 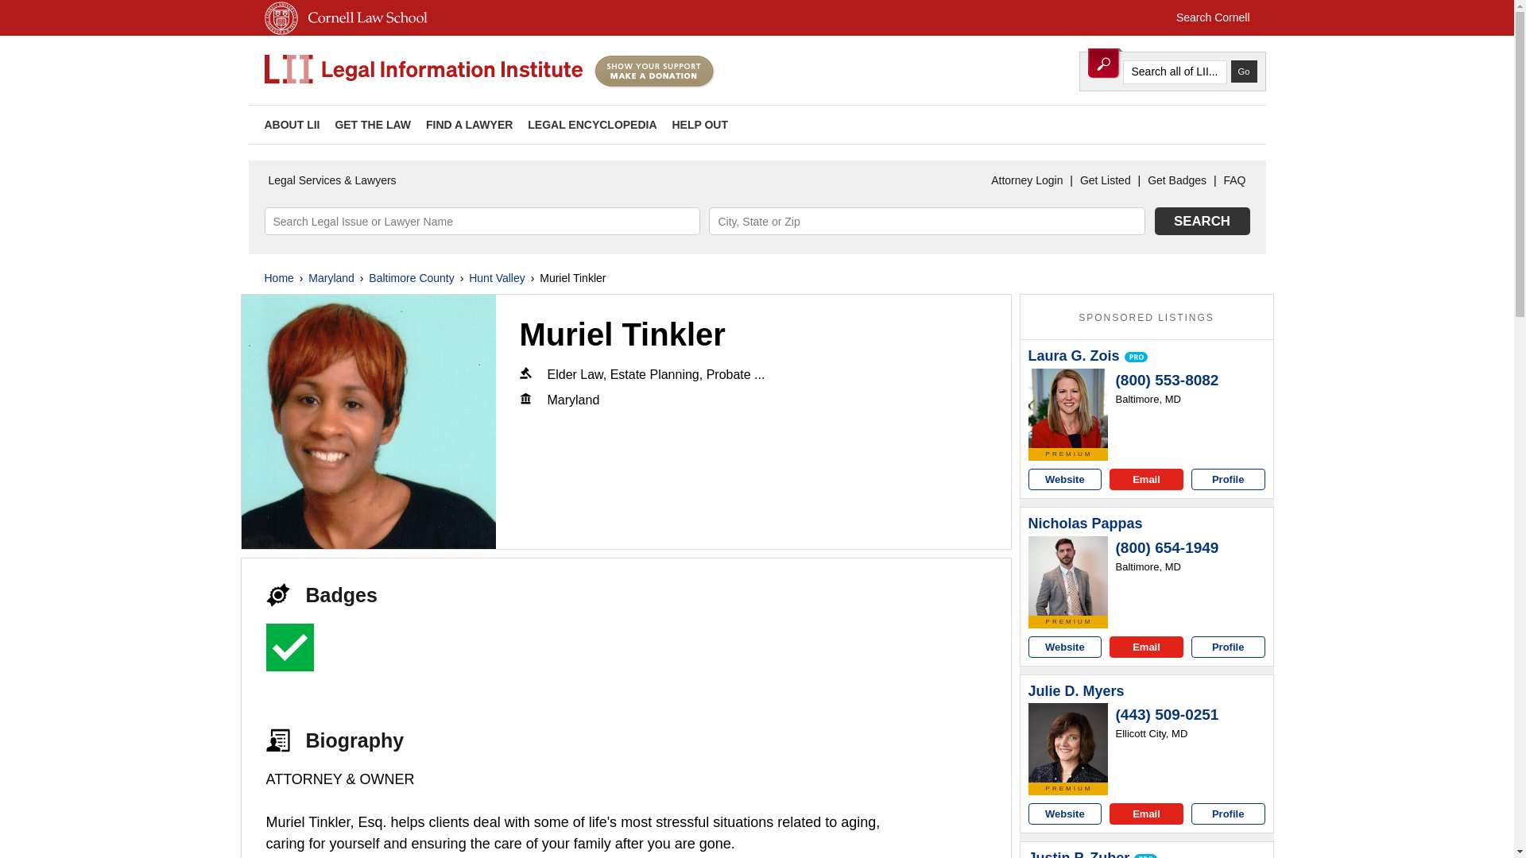 I want to click on GET THE LAW, so click(x=372, y=125).